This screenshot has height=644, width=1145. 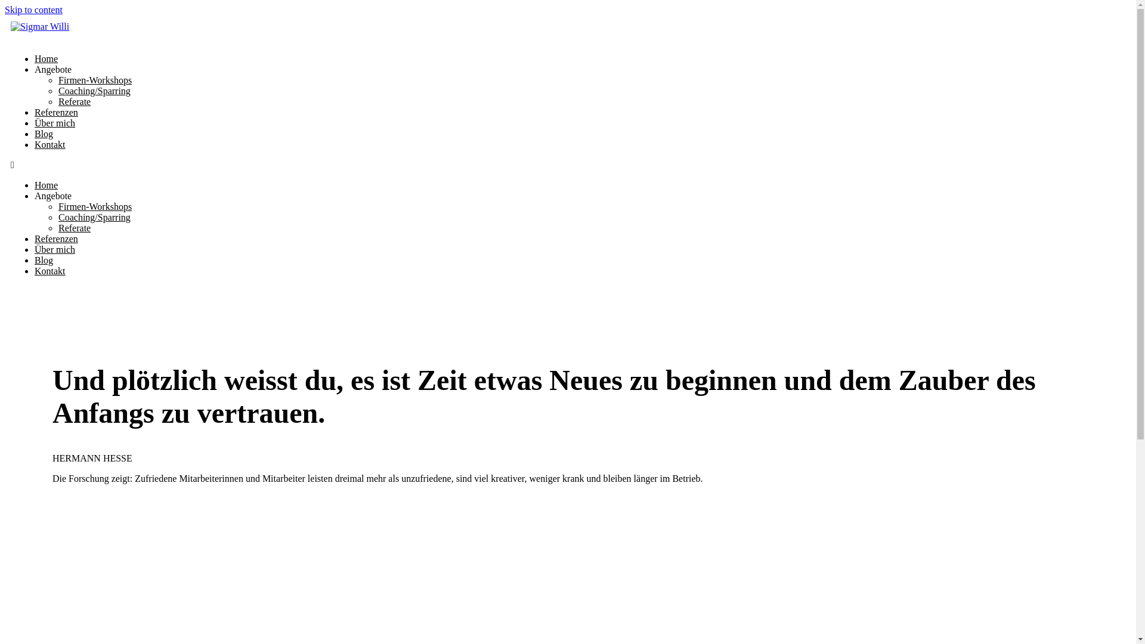 I want to click on Coaching/Sparring, so click(x=94, y=217).